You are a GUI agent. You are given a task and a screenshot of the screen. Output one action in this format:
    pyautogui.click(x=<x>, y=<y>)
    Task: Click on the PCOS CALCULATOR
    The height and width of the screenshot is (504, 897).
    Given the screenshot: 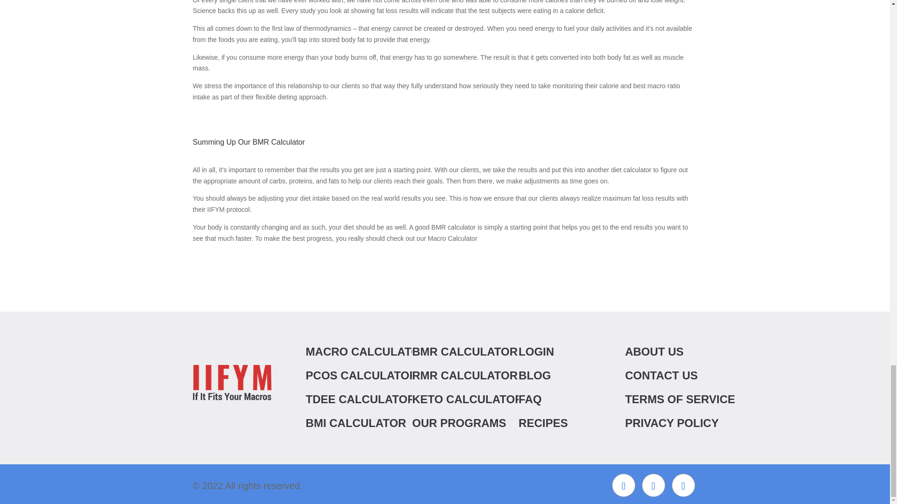 What is the action you would take?
    pyautogui.click(x=373, y=376)
    